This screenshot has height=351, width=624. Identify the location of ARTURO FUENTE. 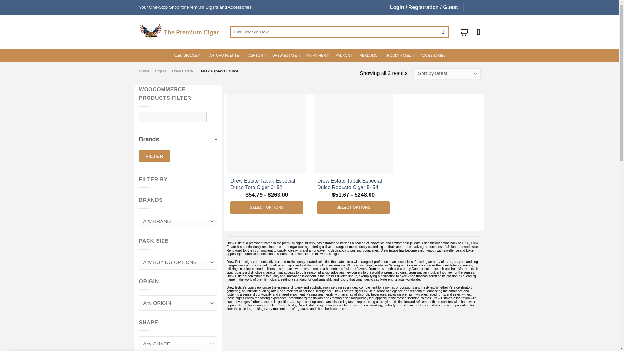
(226, 55).